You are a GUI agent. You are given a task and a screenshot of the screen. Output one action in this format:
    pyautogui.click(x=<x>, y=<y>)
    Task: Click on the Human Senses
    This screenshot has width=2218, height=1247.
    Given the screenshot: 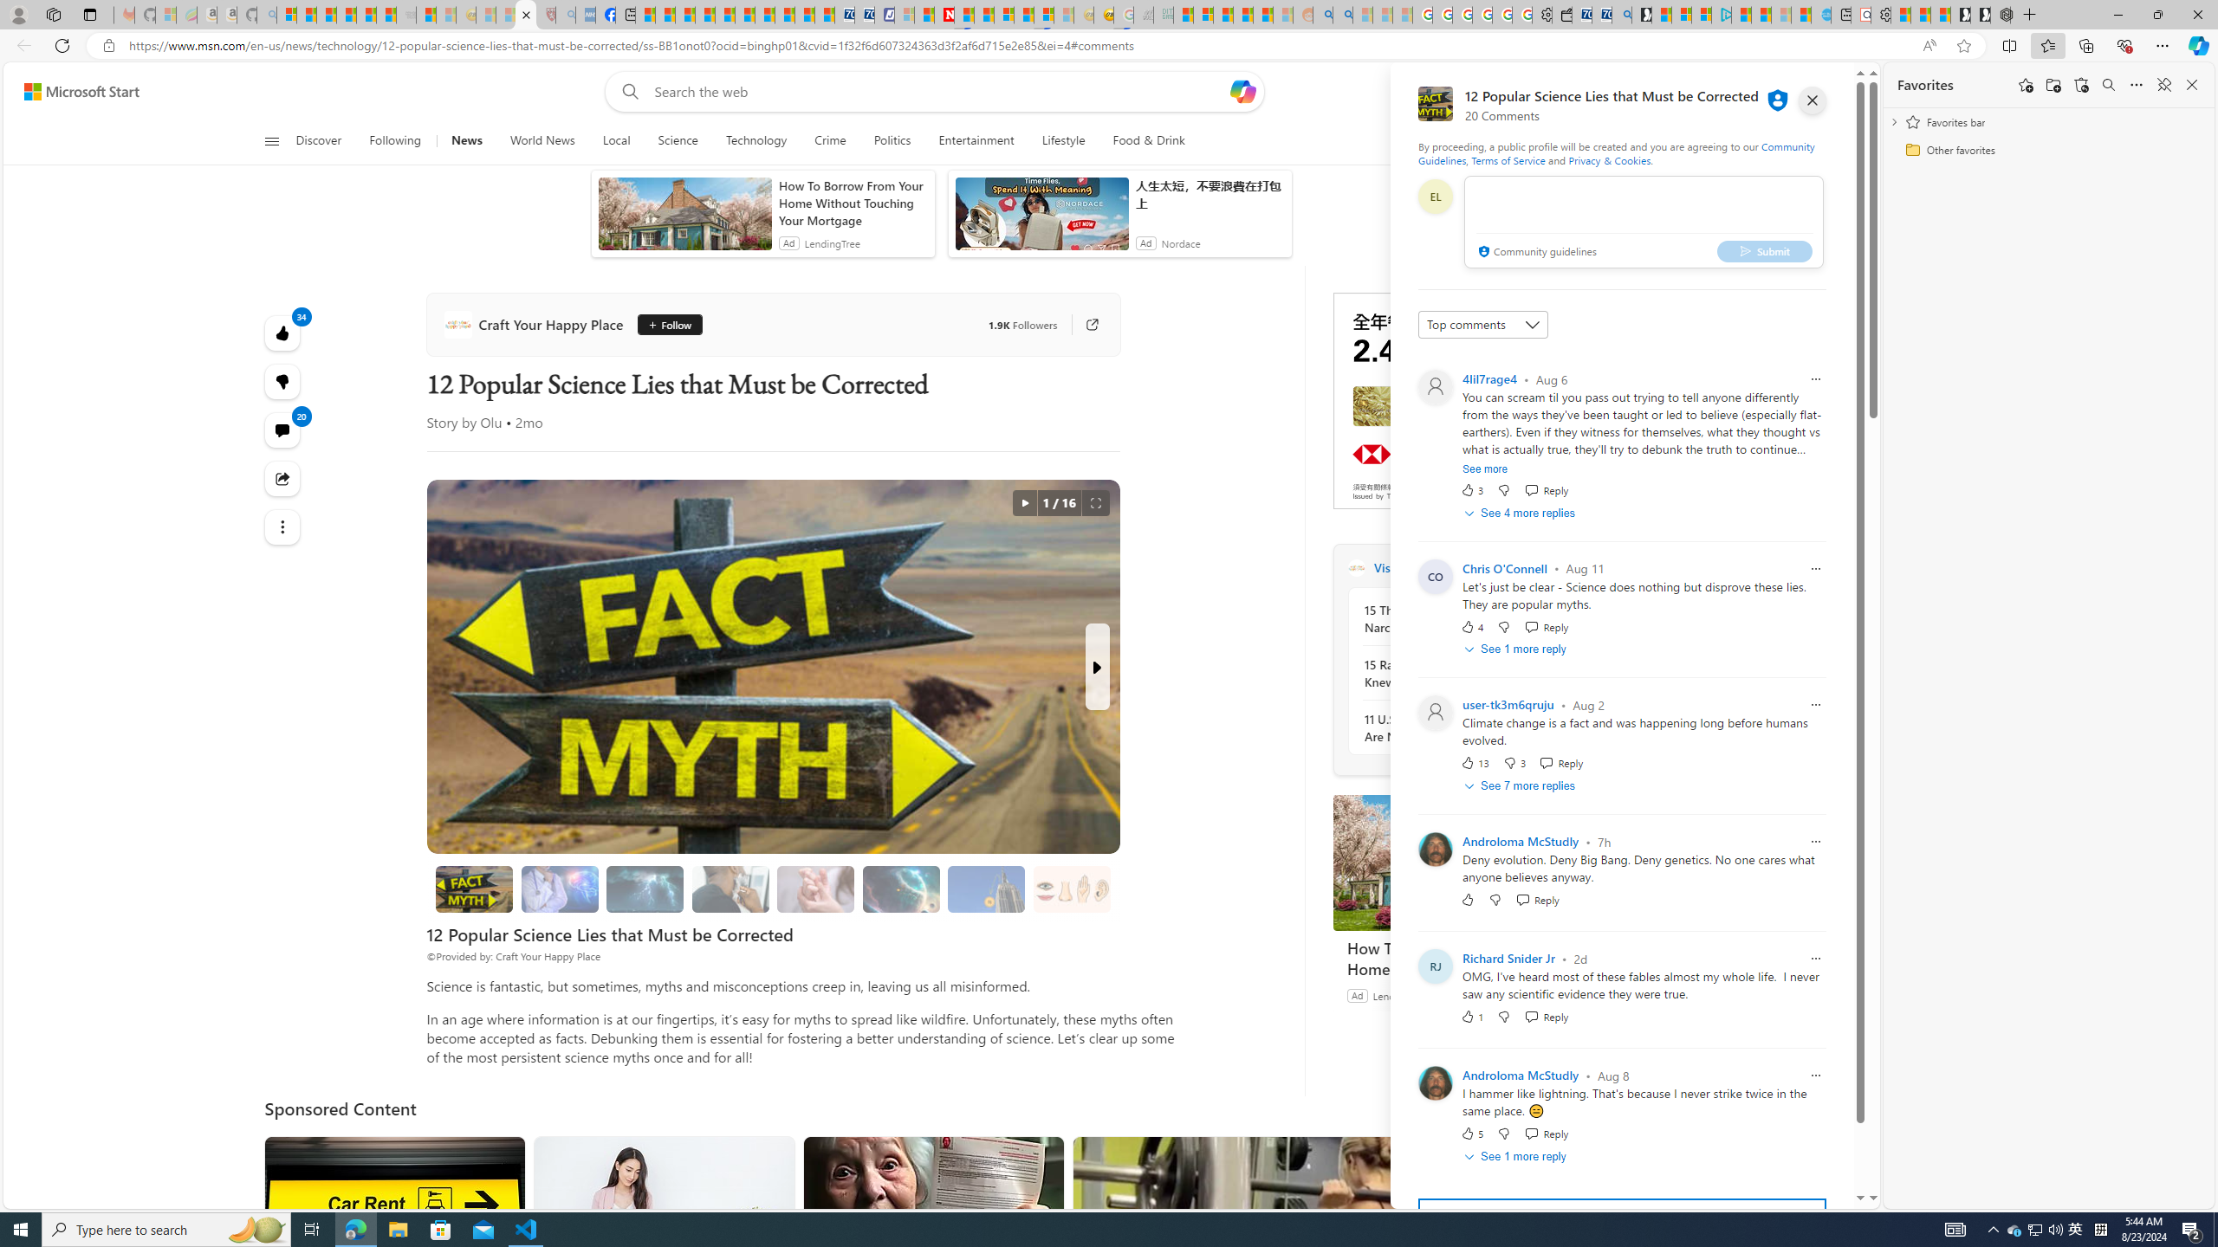 What is the action you would take?
    pyautogui.click(x=1072, y=888)
    